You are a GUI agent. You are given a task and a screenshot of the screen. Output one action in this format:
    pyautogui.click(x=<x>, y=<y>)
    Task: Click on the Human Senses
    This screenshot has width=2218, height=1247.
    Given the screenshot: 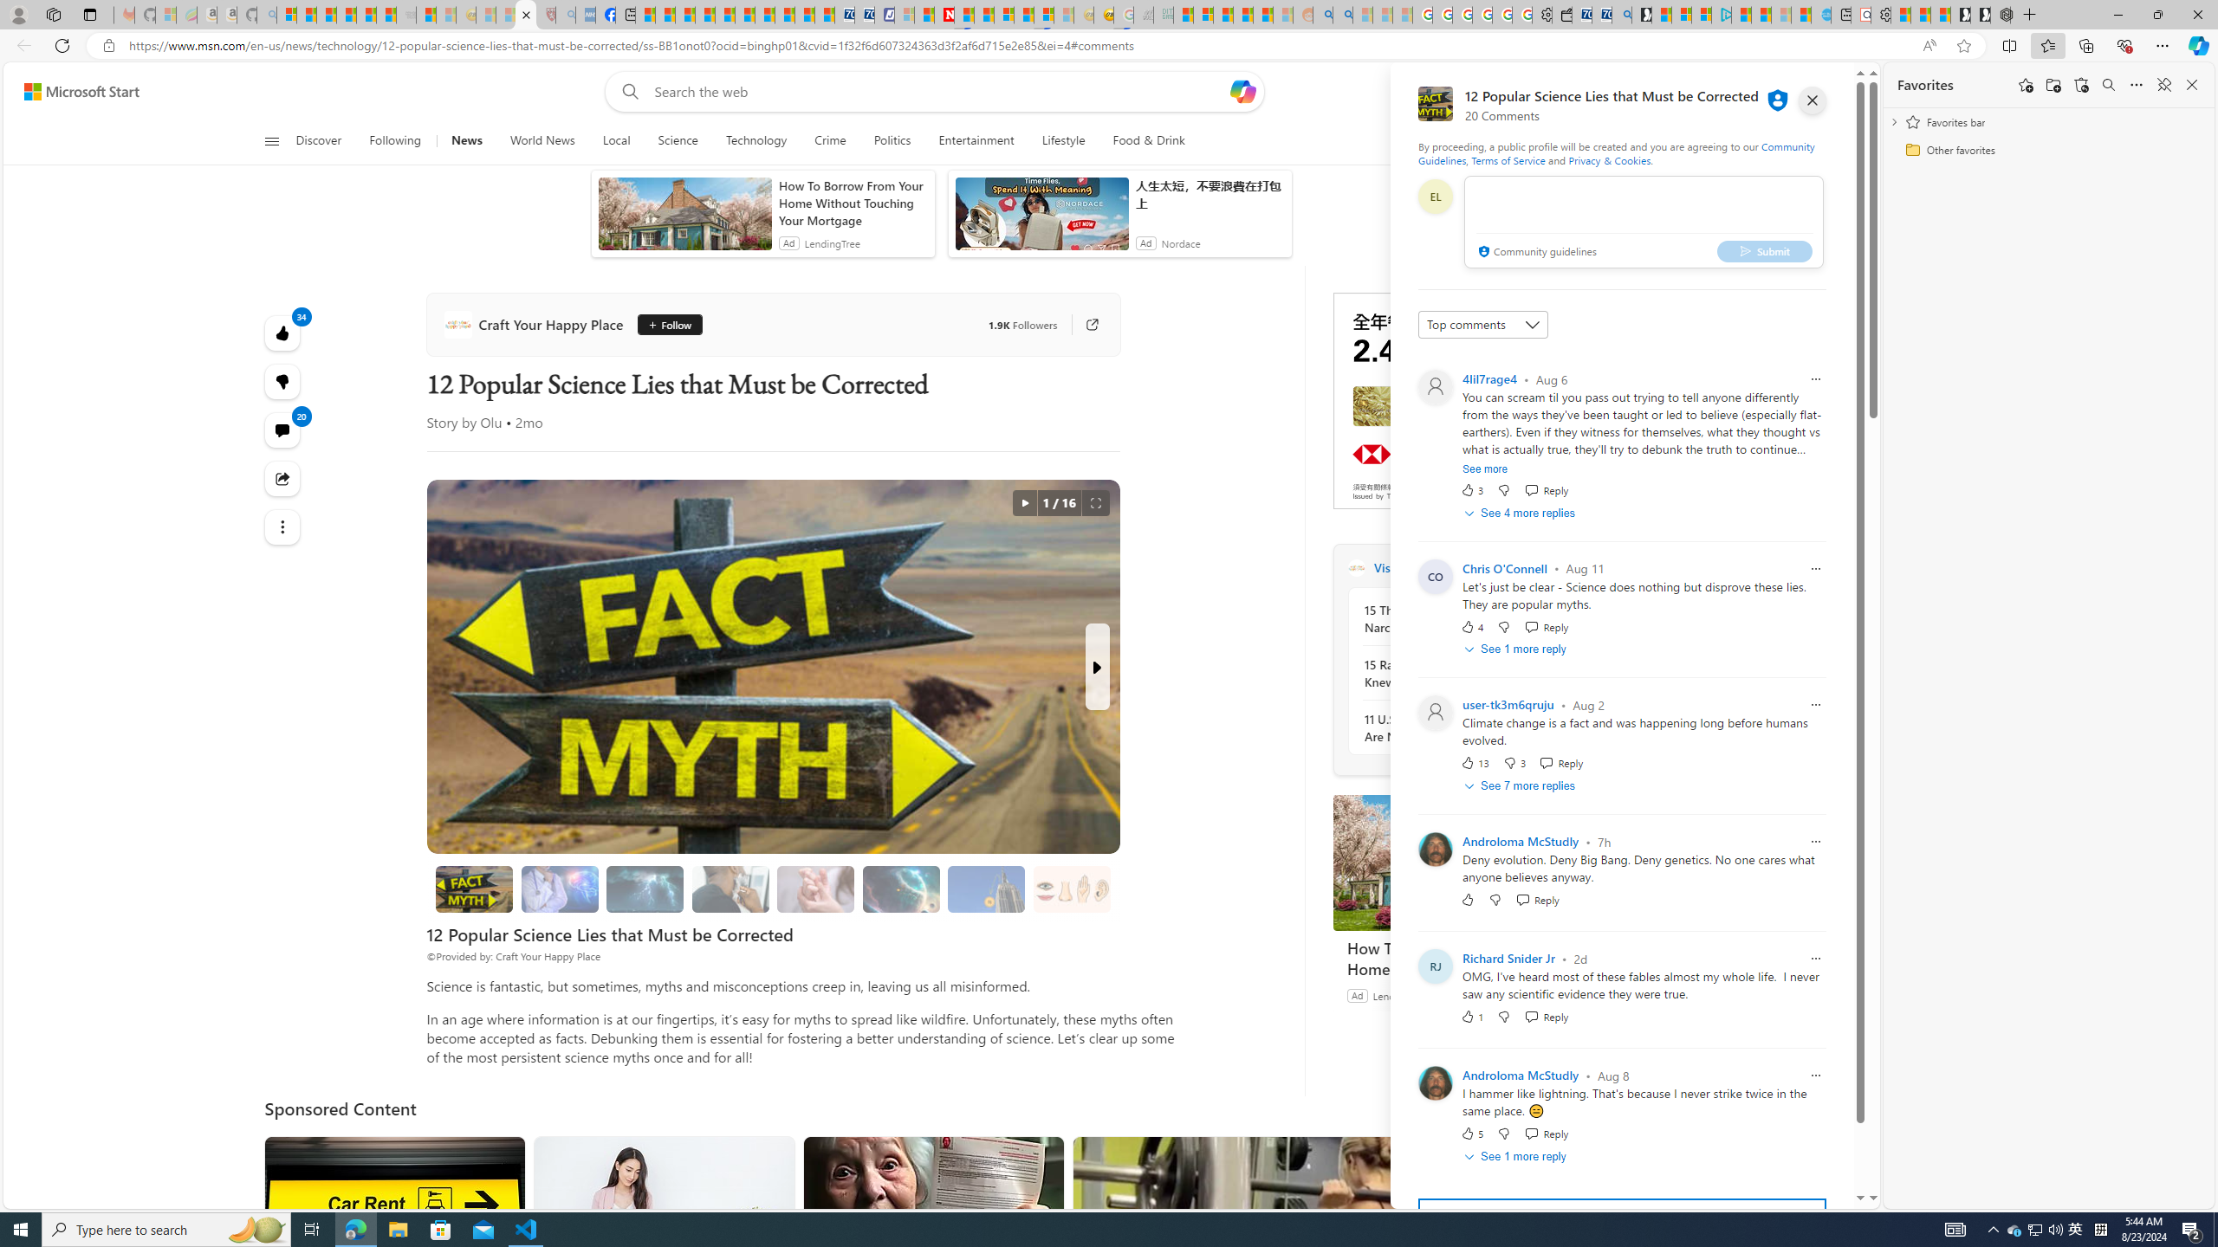 What is the action you would take?
    pyautogui.click(x=1072, y=888)
    